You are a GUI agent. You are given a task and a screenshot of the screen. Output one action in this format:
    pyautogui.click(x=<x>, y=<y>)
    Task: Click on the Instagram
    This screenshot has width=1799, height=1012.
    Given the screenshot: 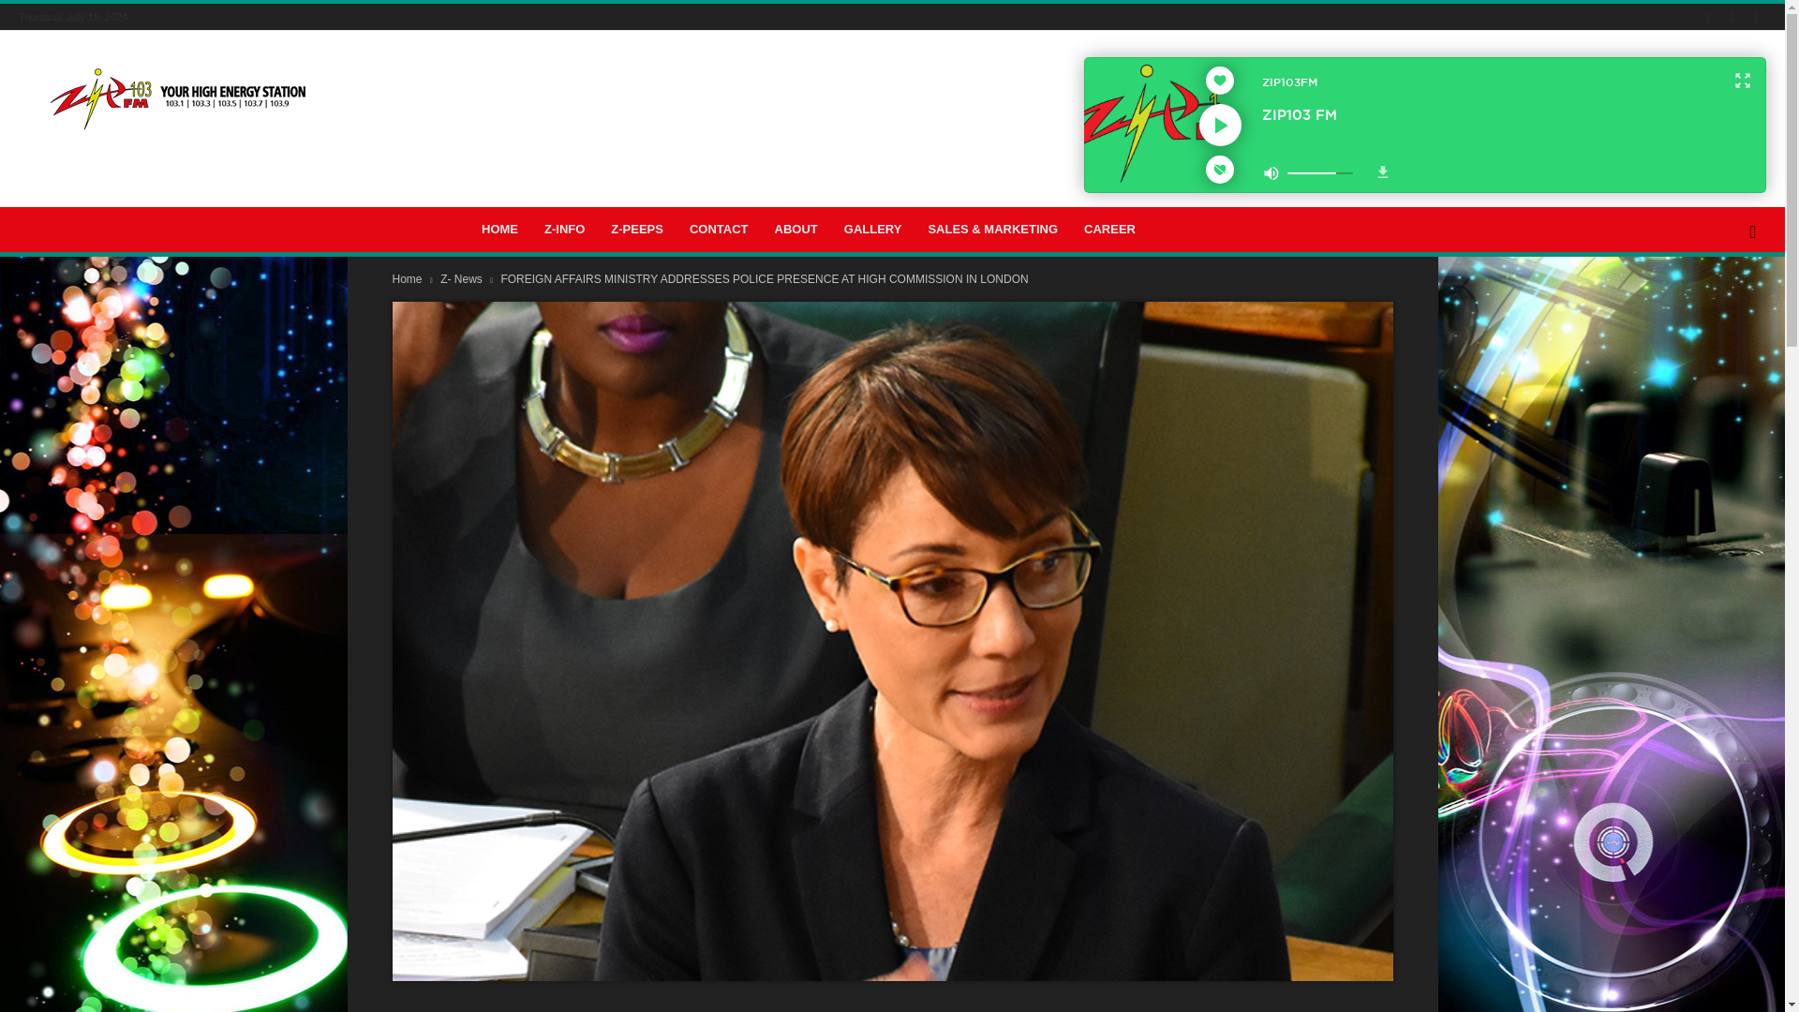 What is the action you would take?
    pyautogui.click(x=1732, y=17)
    